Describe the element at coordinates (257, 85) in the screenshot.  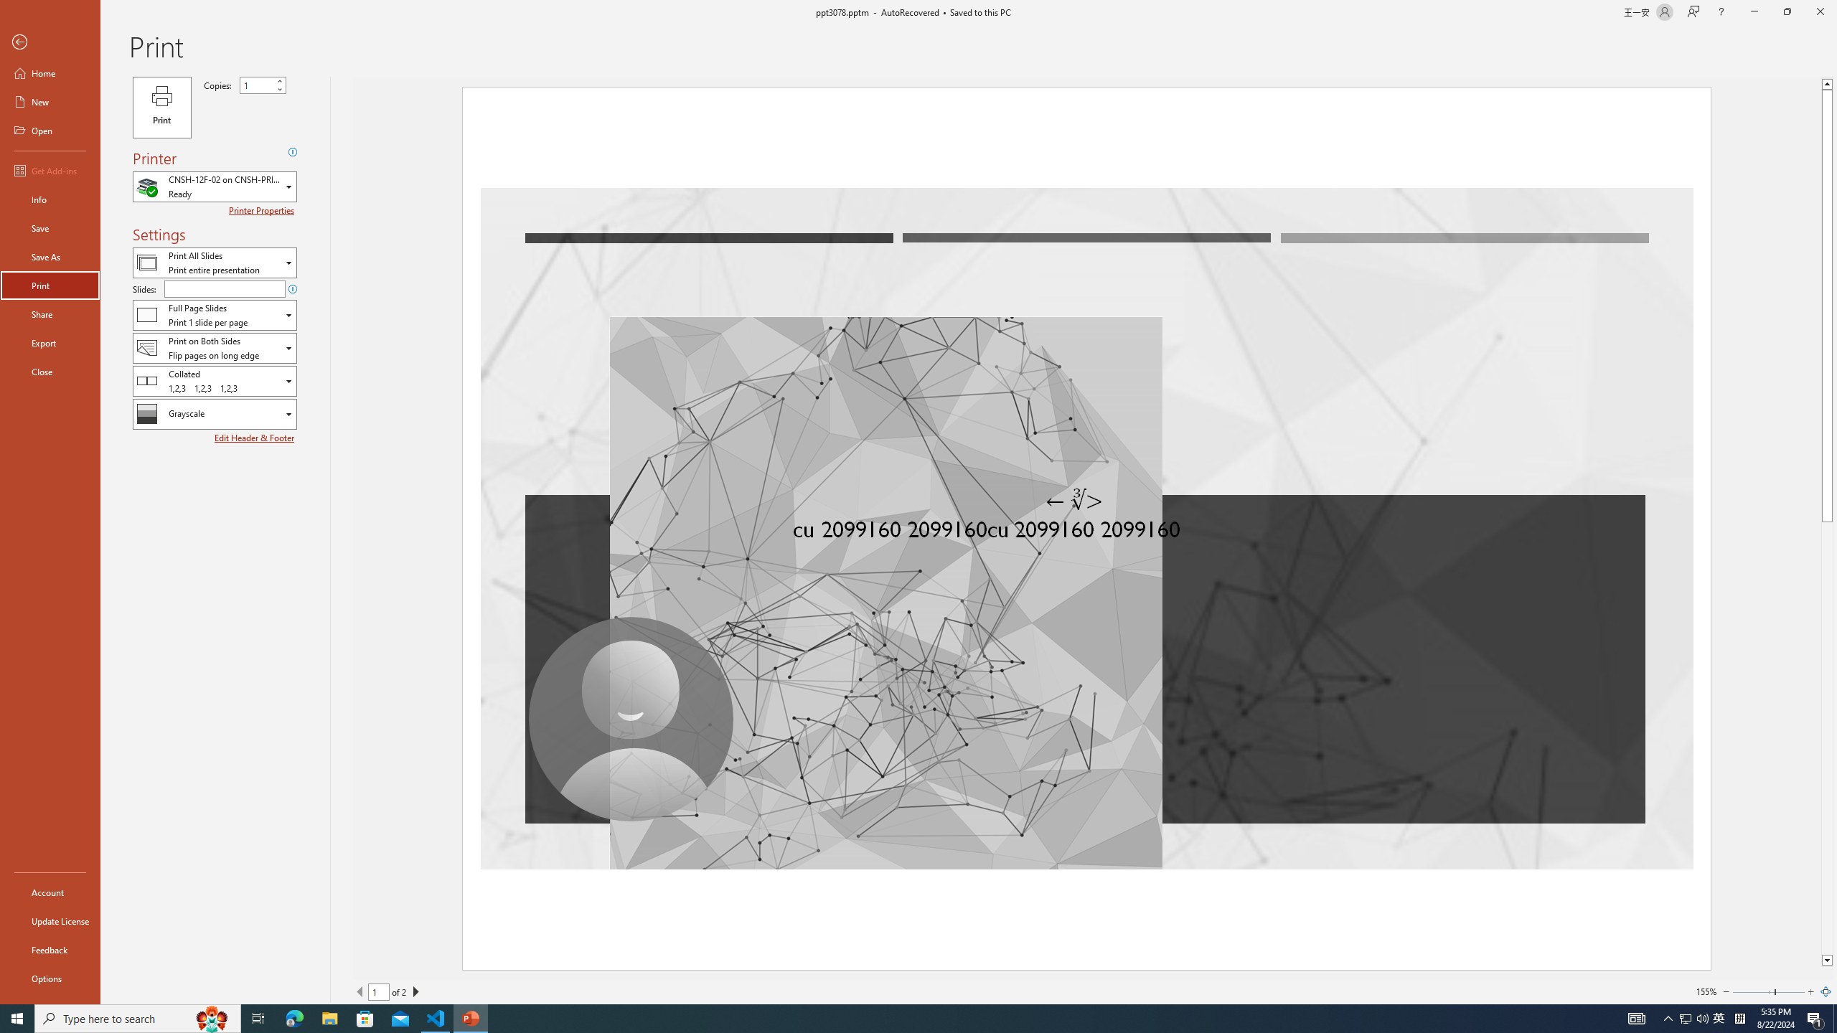
I see `Copies` at that location.